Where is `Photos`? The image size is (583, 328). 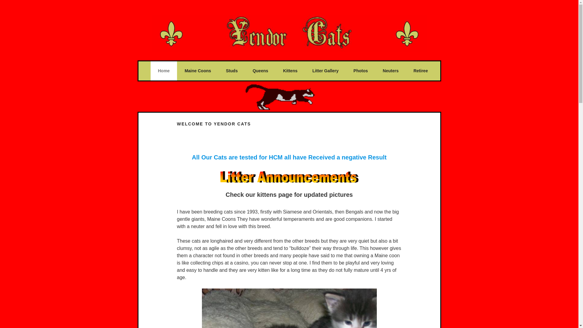 Photos is located at coordinates (360, 71).